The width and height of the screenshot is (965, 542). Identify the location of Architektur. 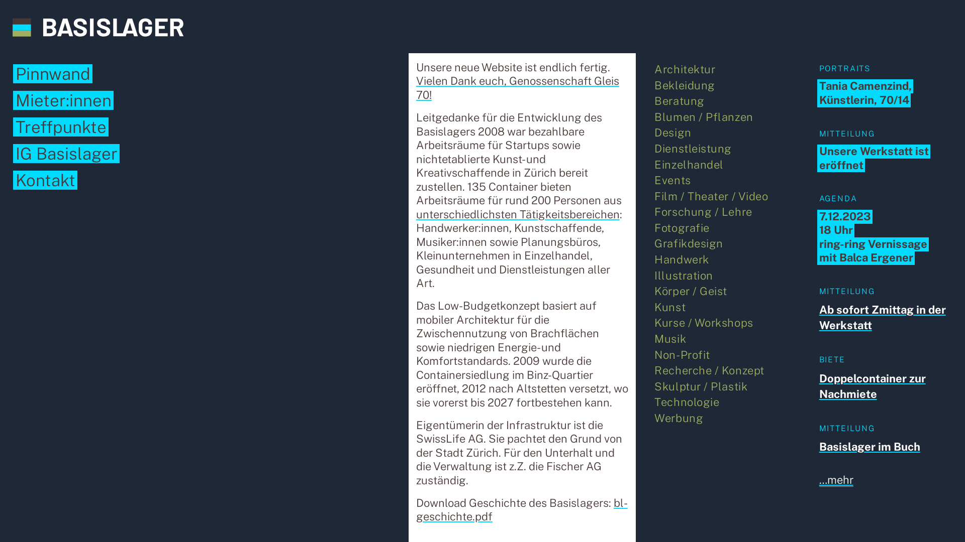
(685, 69).